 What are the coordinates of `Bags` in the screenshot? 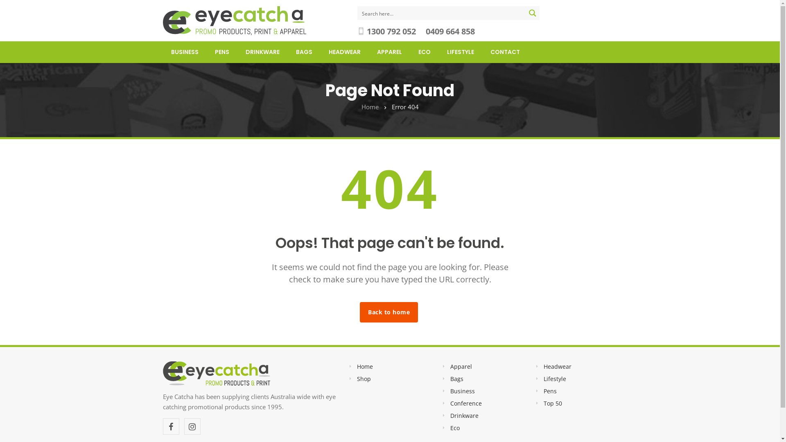 It's located at (457, 379).